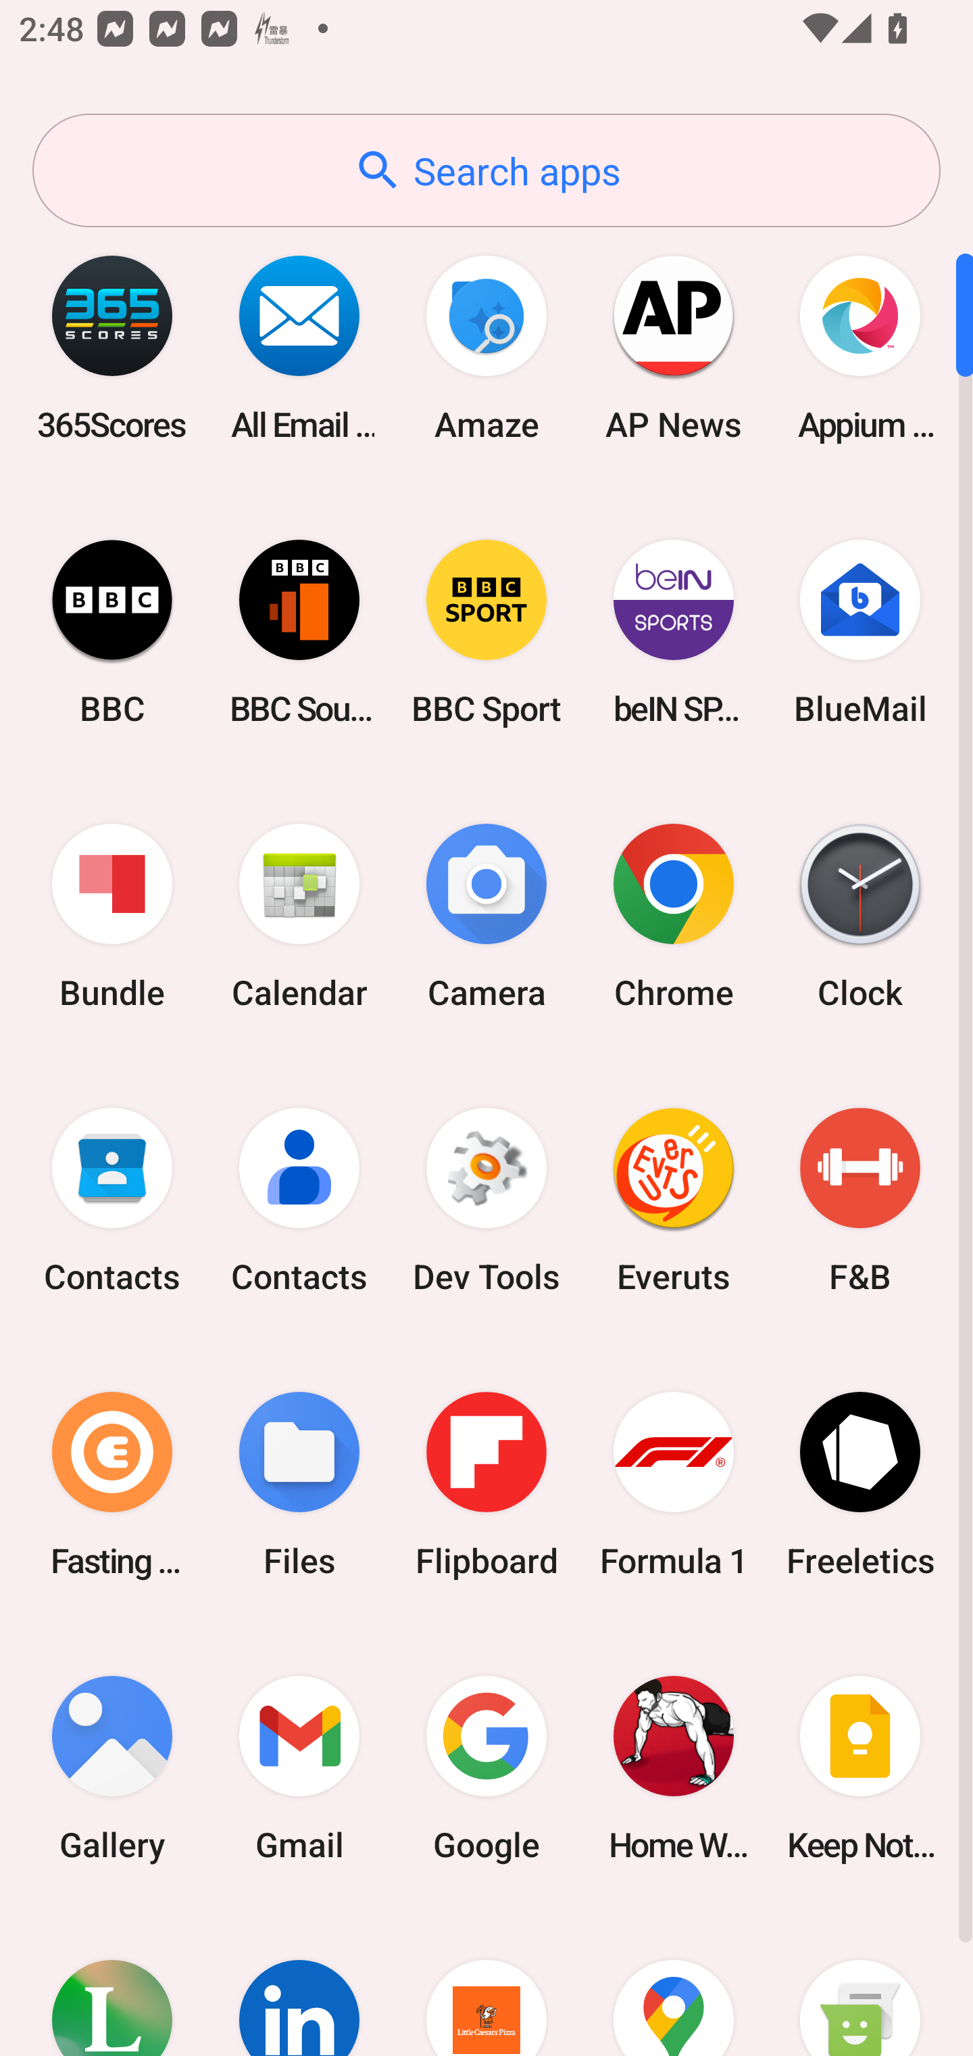 Image resolution: width=973 pixels, height=2056 pixels. I want to click on Flipboard, so click(487, 1484).